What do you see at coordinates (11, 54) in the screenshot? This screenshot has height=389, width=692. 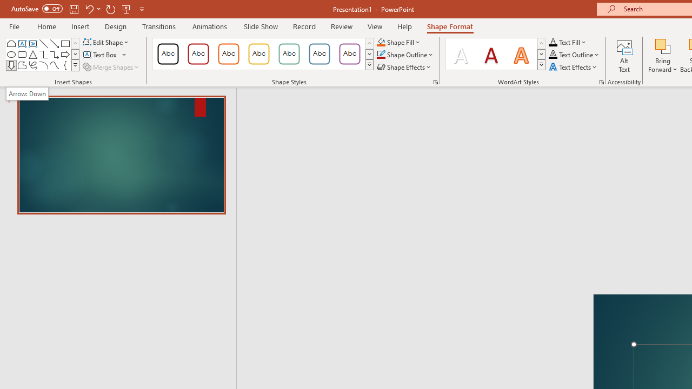 I see `Oval` at bounding box center [11, 54].